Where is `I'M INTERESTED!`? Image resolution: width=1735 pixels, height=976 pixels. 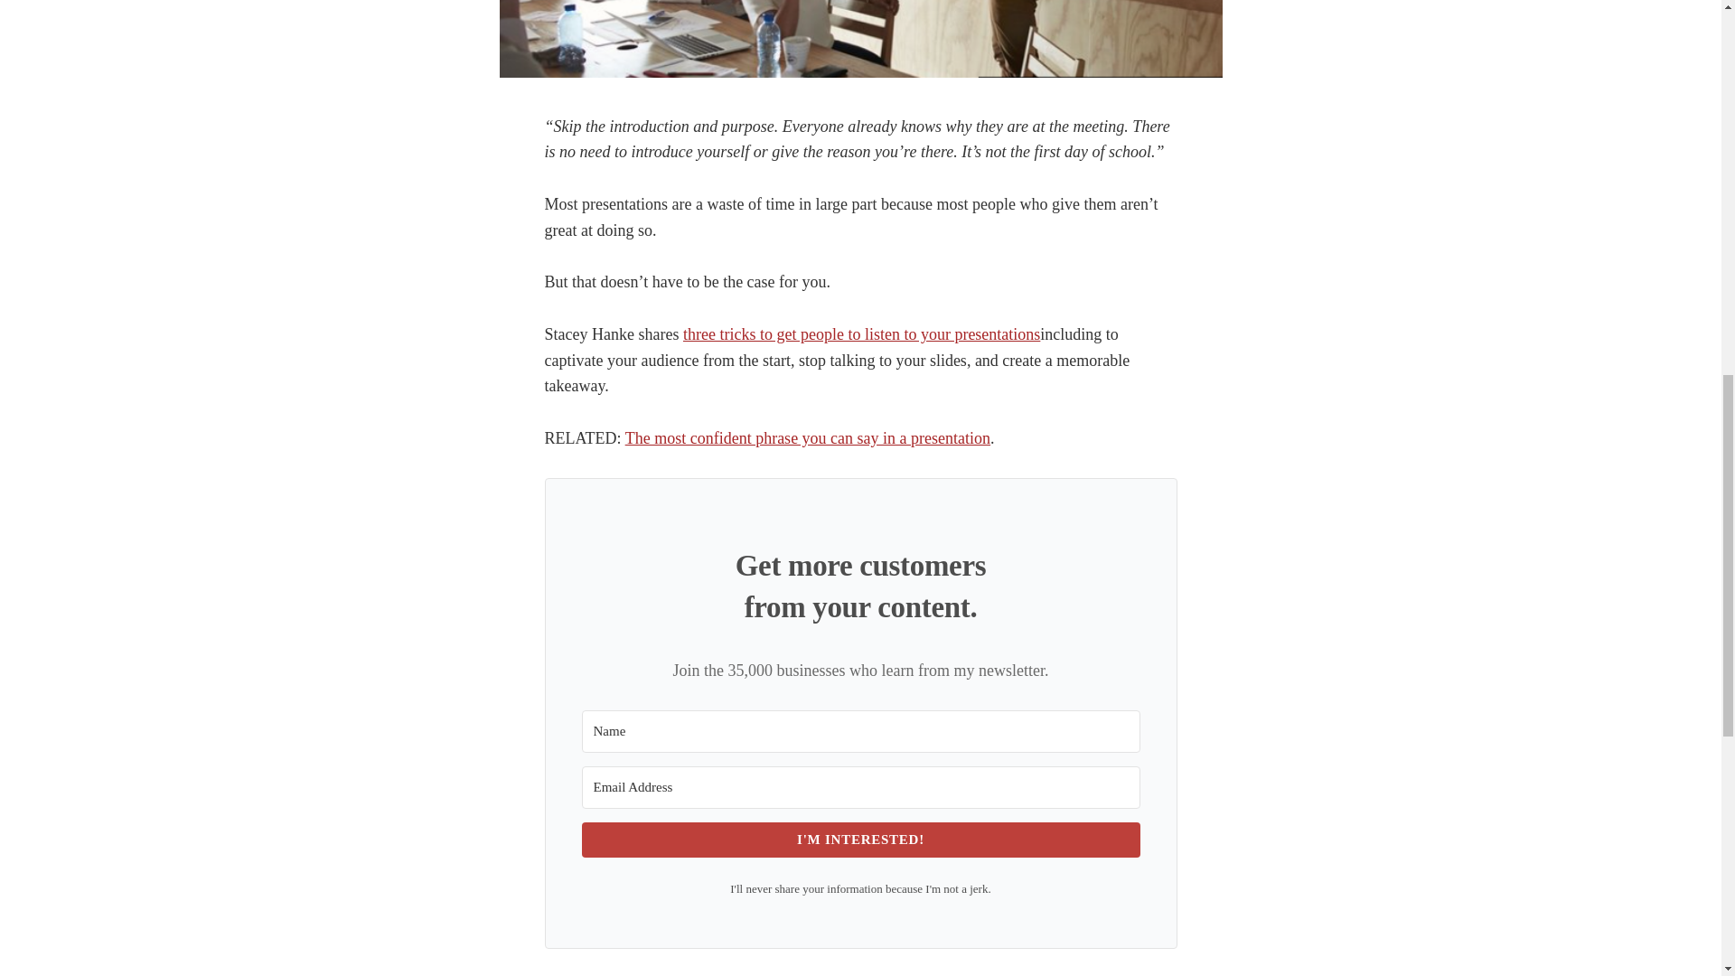 I'M INTERESTED! is located at coordinates (860, 840).